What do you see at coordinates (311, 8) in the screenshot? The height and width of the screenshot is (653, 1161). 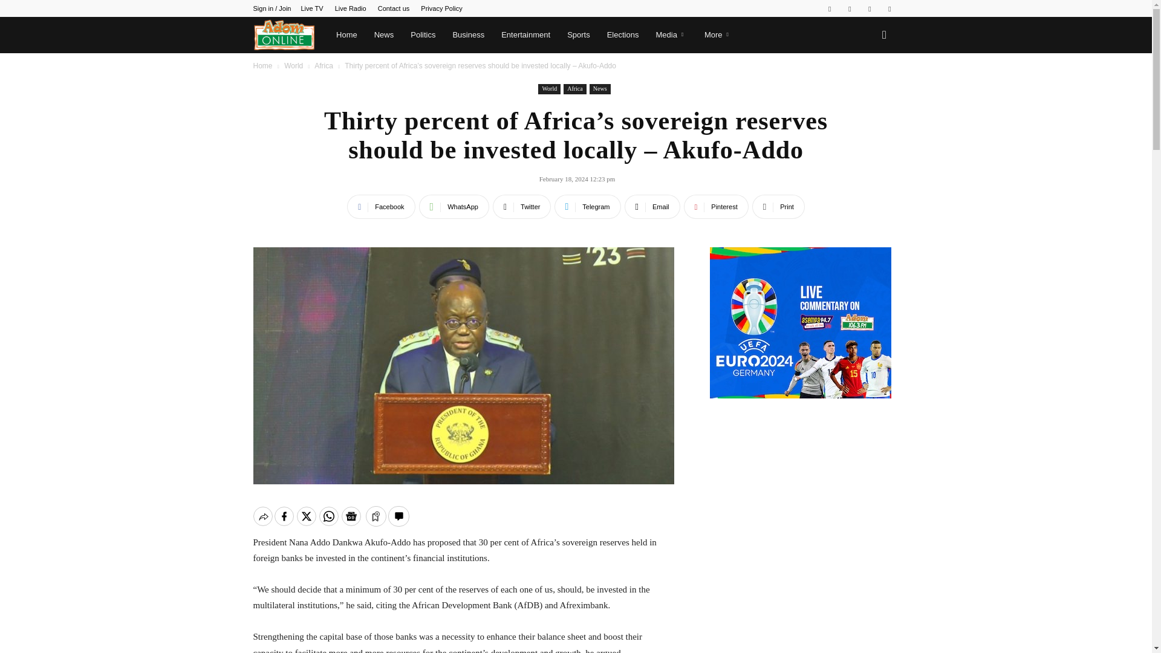 I see `Live TV` at bounding box center [311, 8].